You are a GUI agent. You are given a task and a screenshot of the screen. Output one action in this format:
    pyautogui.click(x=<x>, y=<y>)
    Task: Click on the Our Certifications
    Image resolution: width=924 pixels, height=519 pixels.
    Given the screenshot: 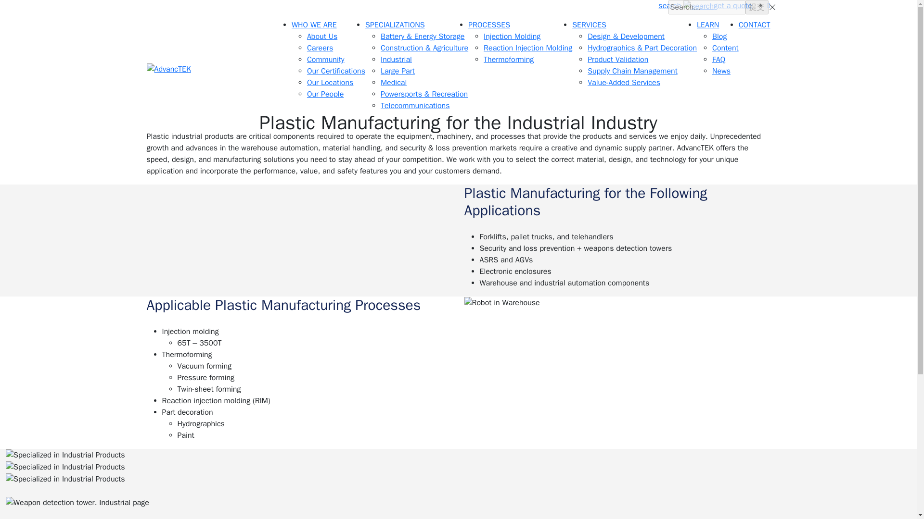 What is the action you would take?
    pyautogui.click(x=336, y=71)
    